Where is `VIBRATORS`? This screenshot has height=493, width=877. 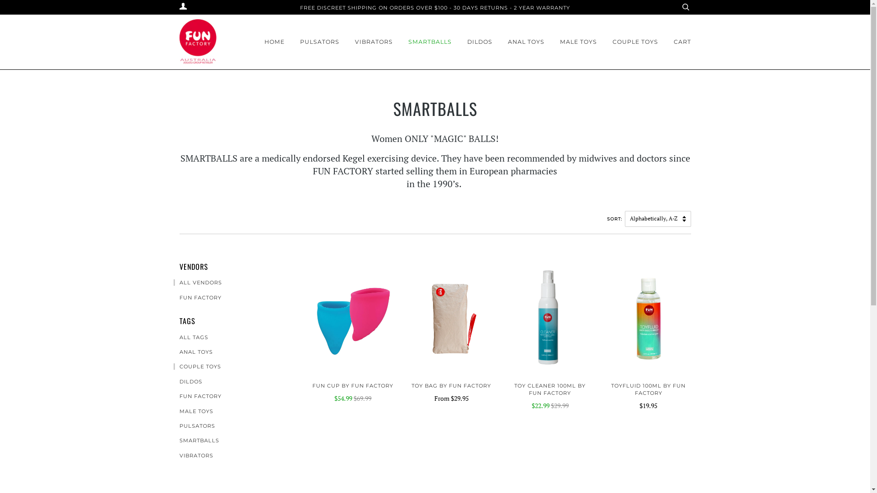 VIBRATORS is located at coordinates (194, 456).